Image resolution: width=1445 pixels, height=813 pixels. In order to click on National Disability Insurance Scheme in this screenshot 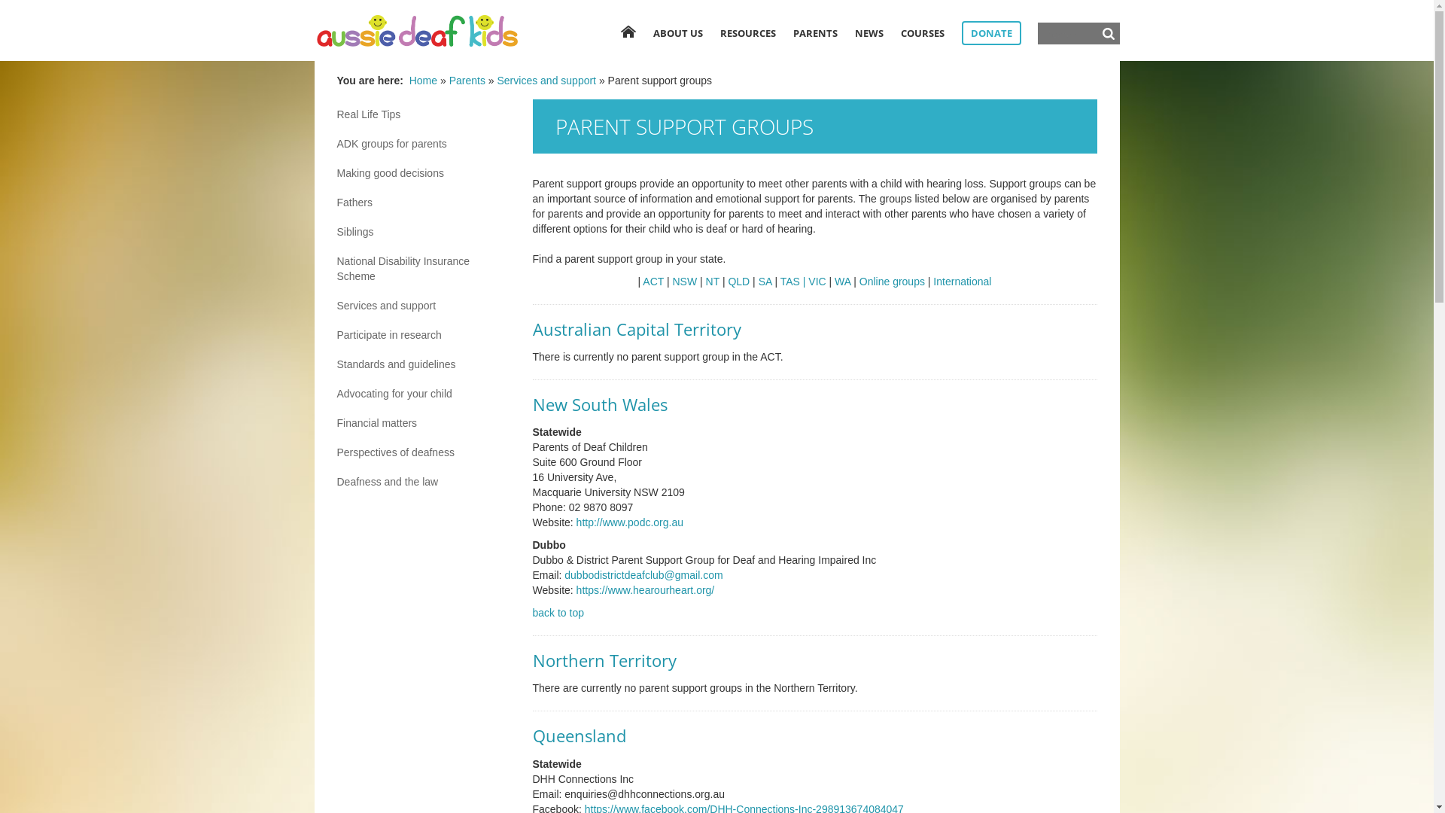, I will do `click(424, 269)`.